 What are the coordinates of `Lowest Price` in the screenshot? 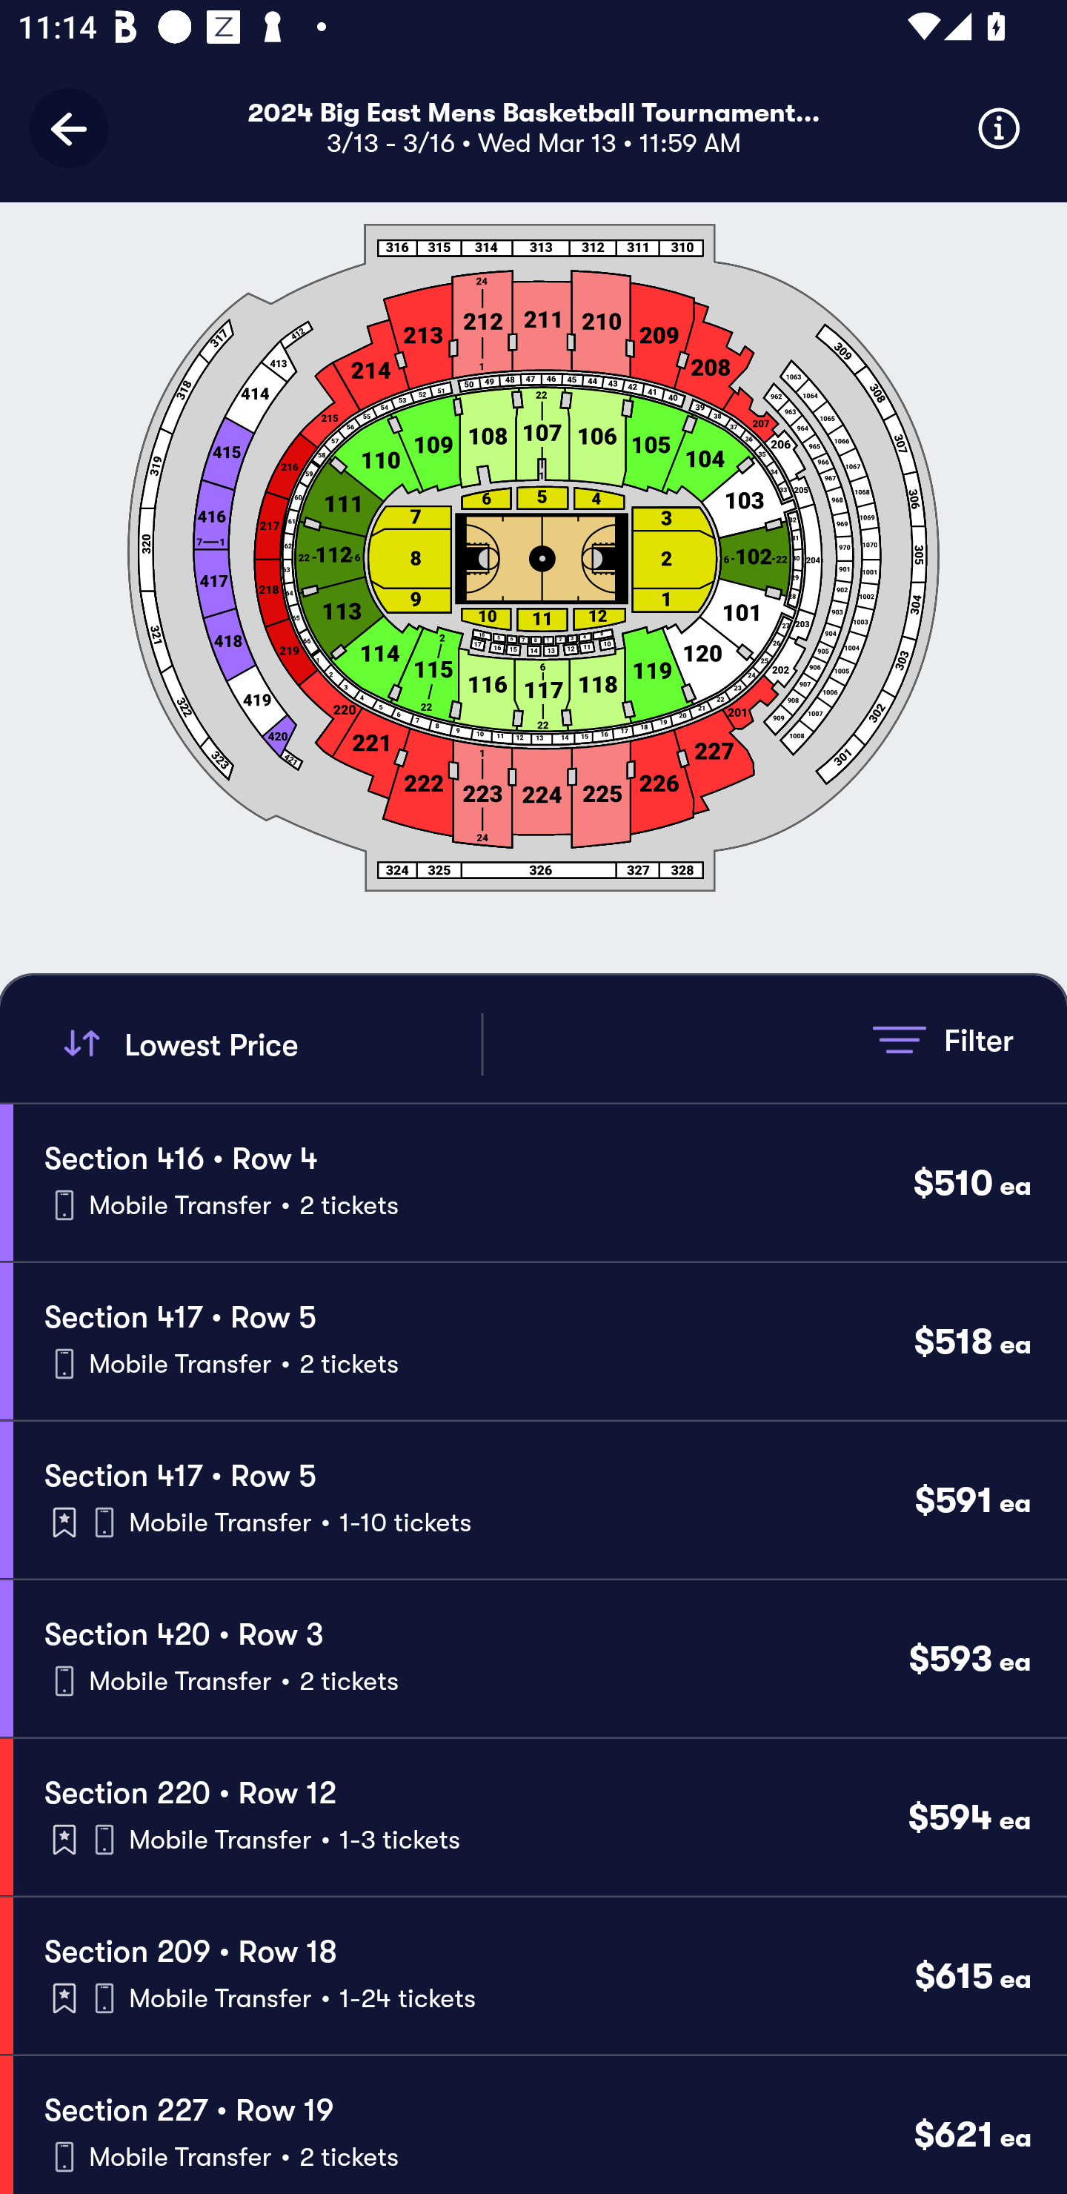 It's located at (268, 1044).